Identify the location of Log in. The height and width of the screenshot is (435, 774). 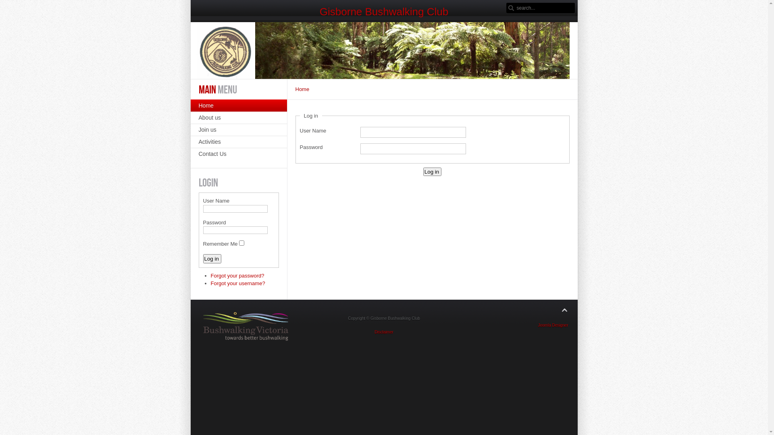
(432, 172).